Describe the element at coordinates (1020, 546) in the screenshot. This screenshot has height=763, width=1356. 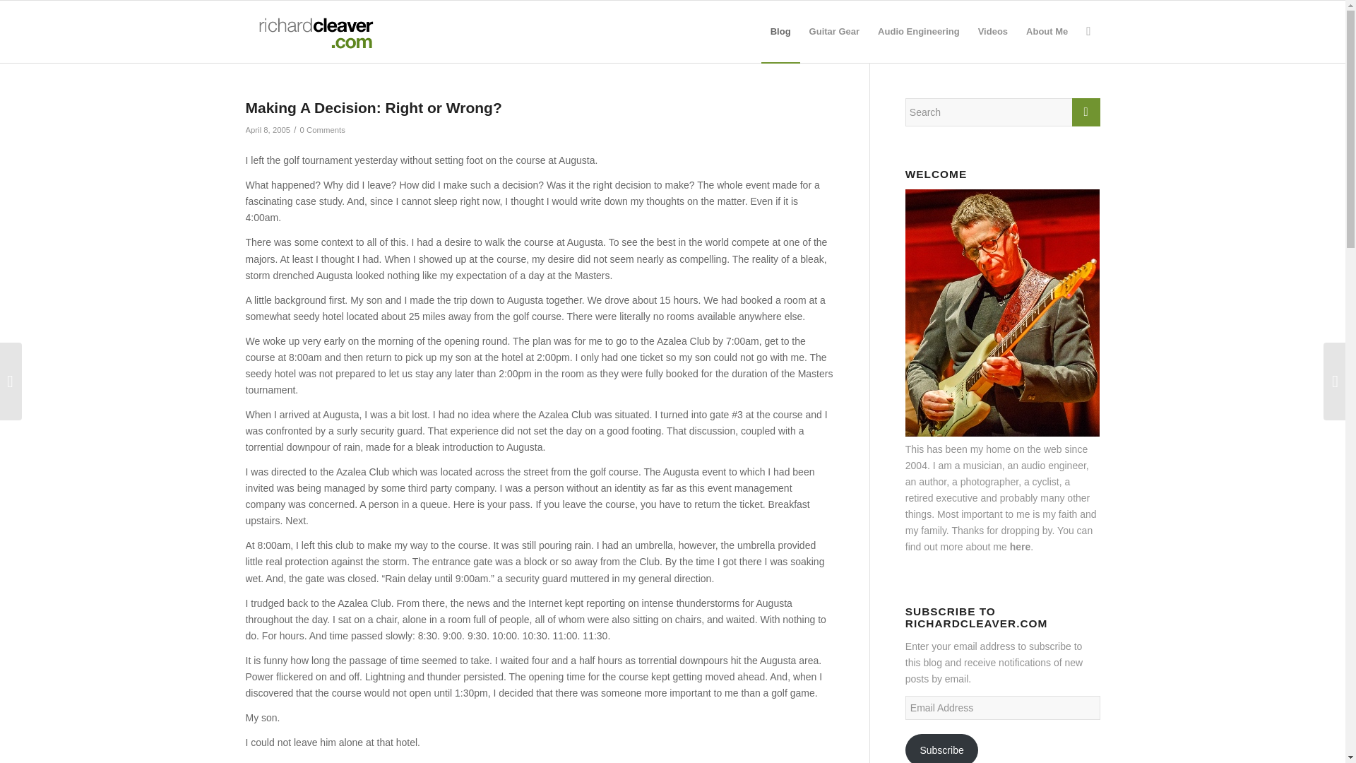
I see `here` at that location.